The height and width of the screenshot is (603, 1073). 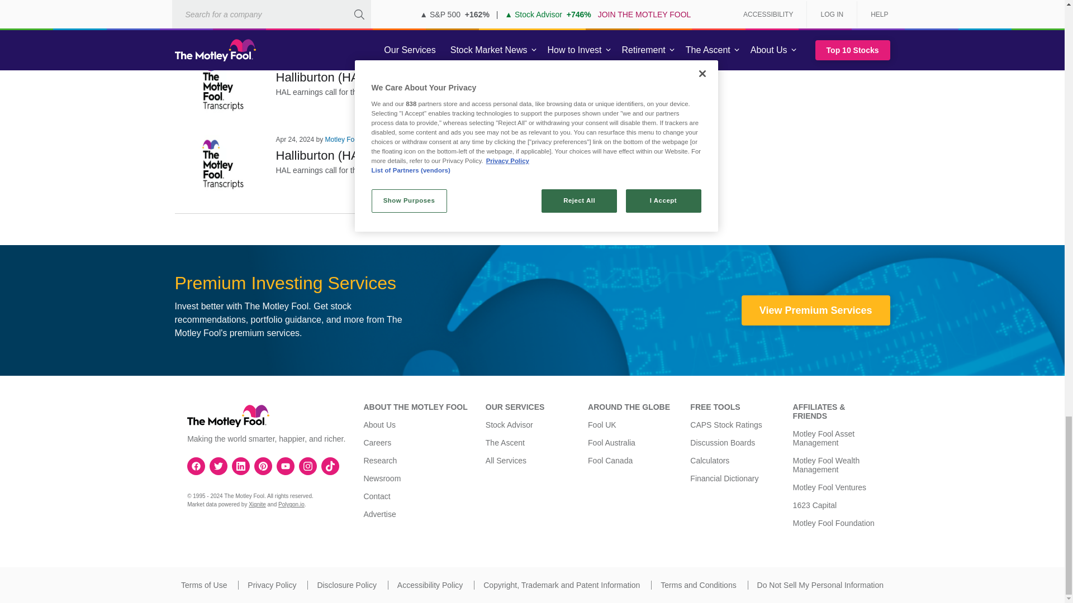 What do you see at coordinates (272, 585) in the screenshot?
I see `Privacy Policy` at bounding box center [272, 585].